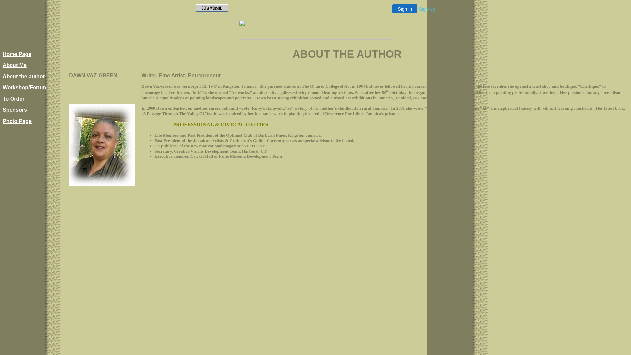 The image size is (631, 355). What do you see at coordinates (15, 110) in the screenshot?
I see `Sponsors` at bounding box center [15, 110].